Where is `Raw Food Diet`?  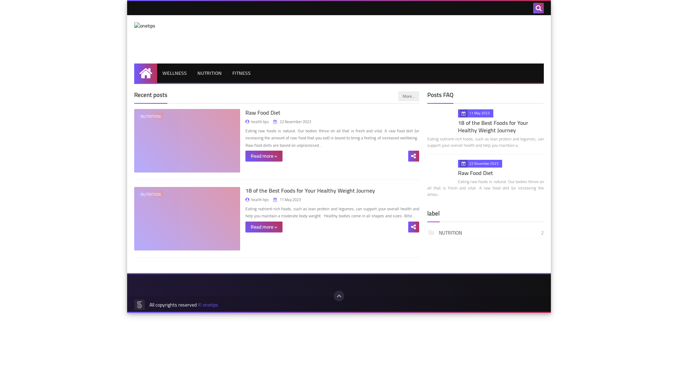 Raw Food Diet is located at coordinates (475, 173).